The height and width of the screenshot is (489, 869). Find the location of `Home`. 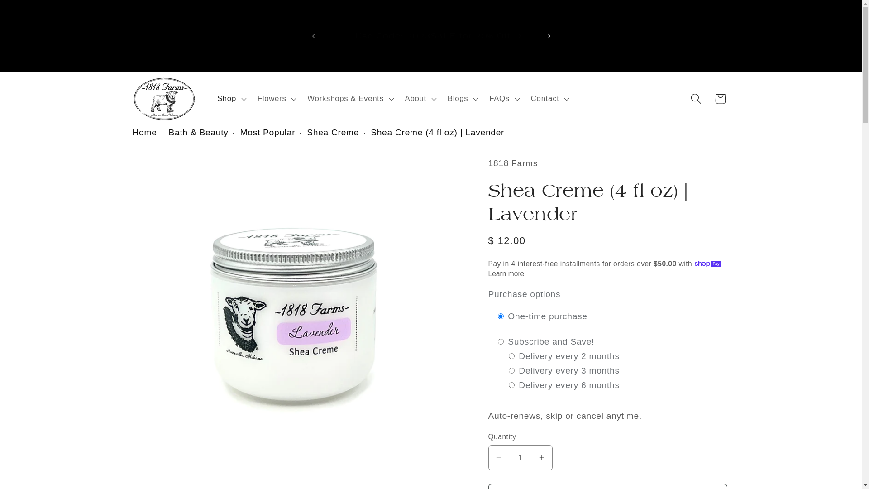

Home is located at coordinates (149, 132).